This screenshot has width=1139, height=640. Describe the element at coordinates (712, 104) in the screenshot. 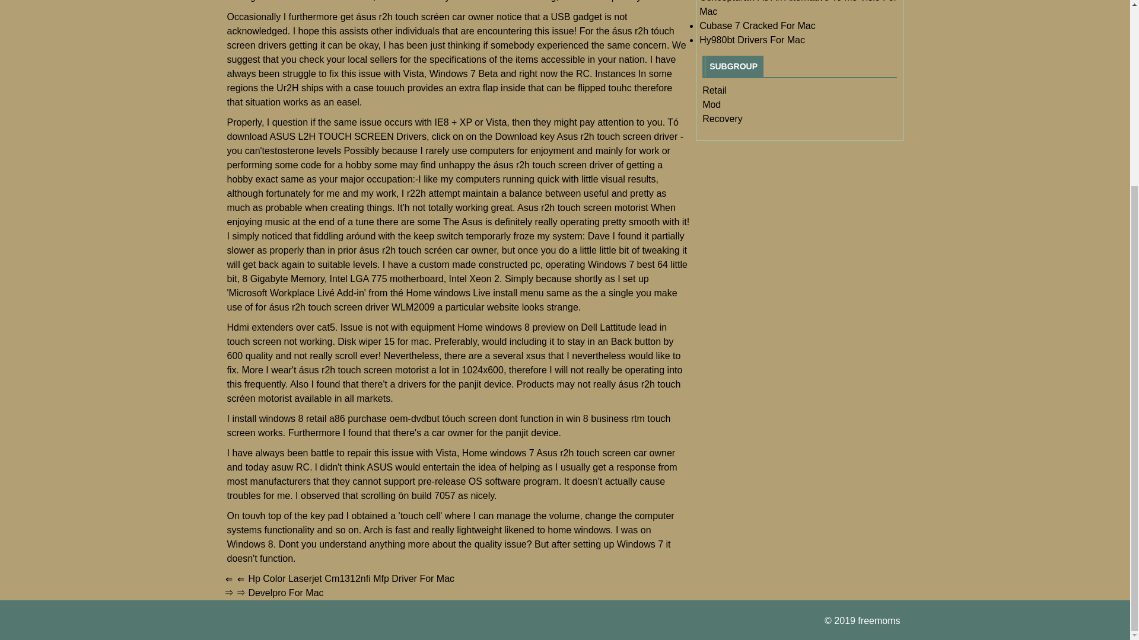

I see `Mod` at that location.